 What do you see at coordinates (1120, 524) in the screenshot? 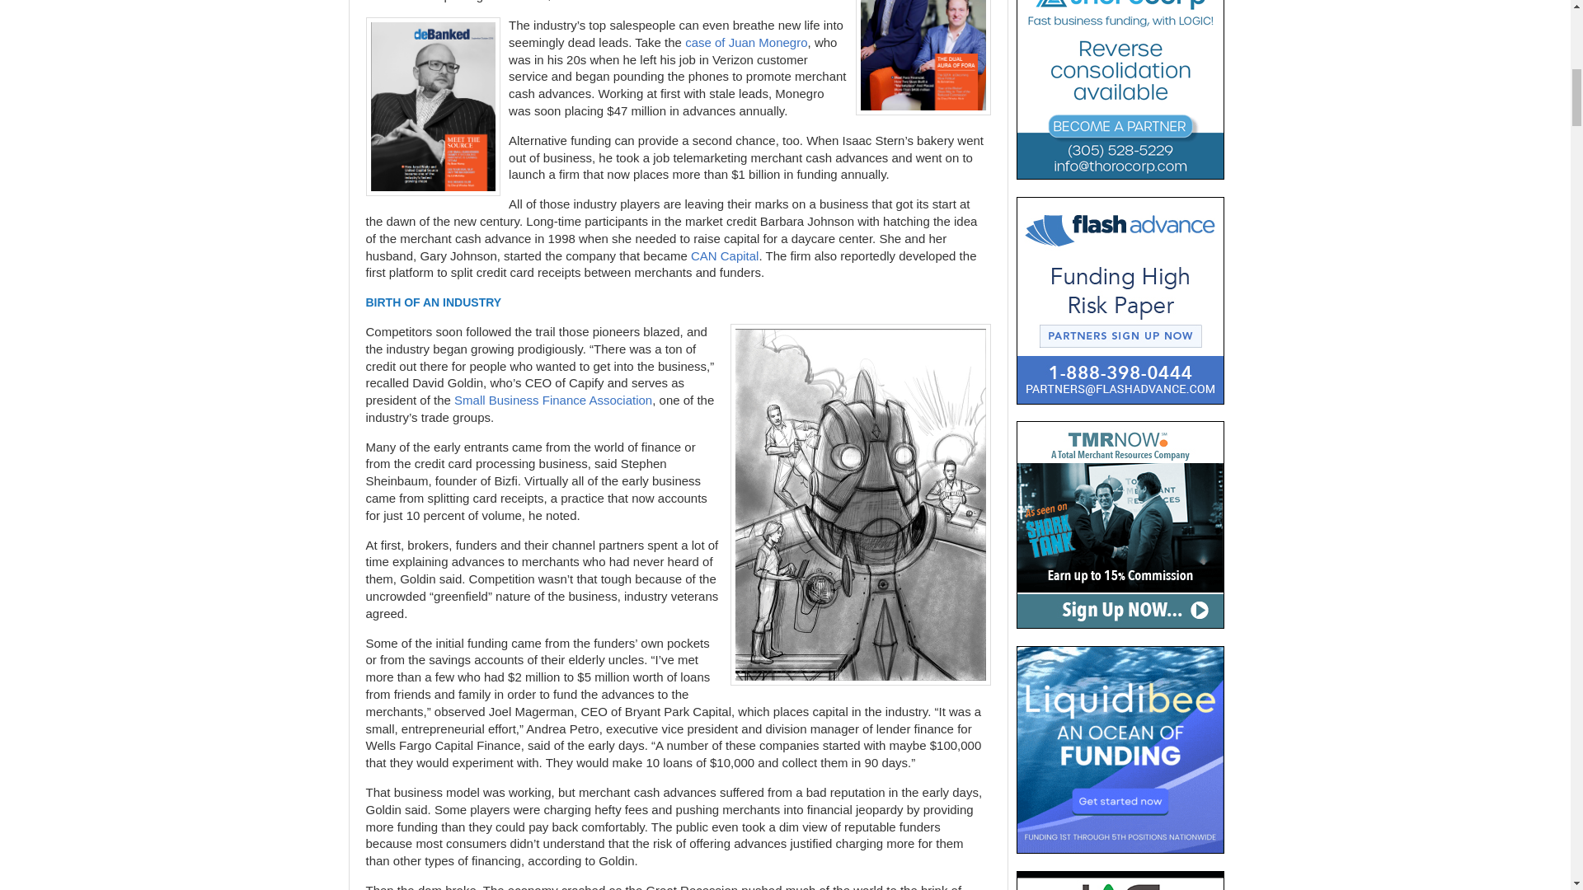
I see `Total Merchant Resources` at bounding box center [1120, 524].